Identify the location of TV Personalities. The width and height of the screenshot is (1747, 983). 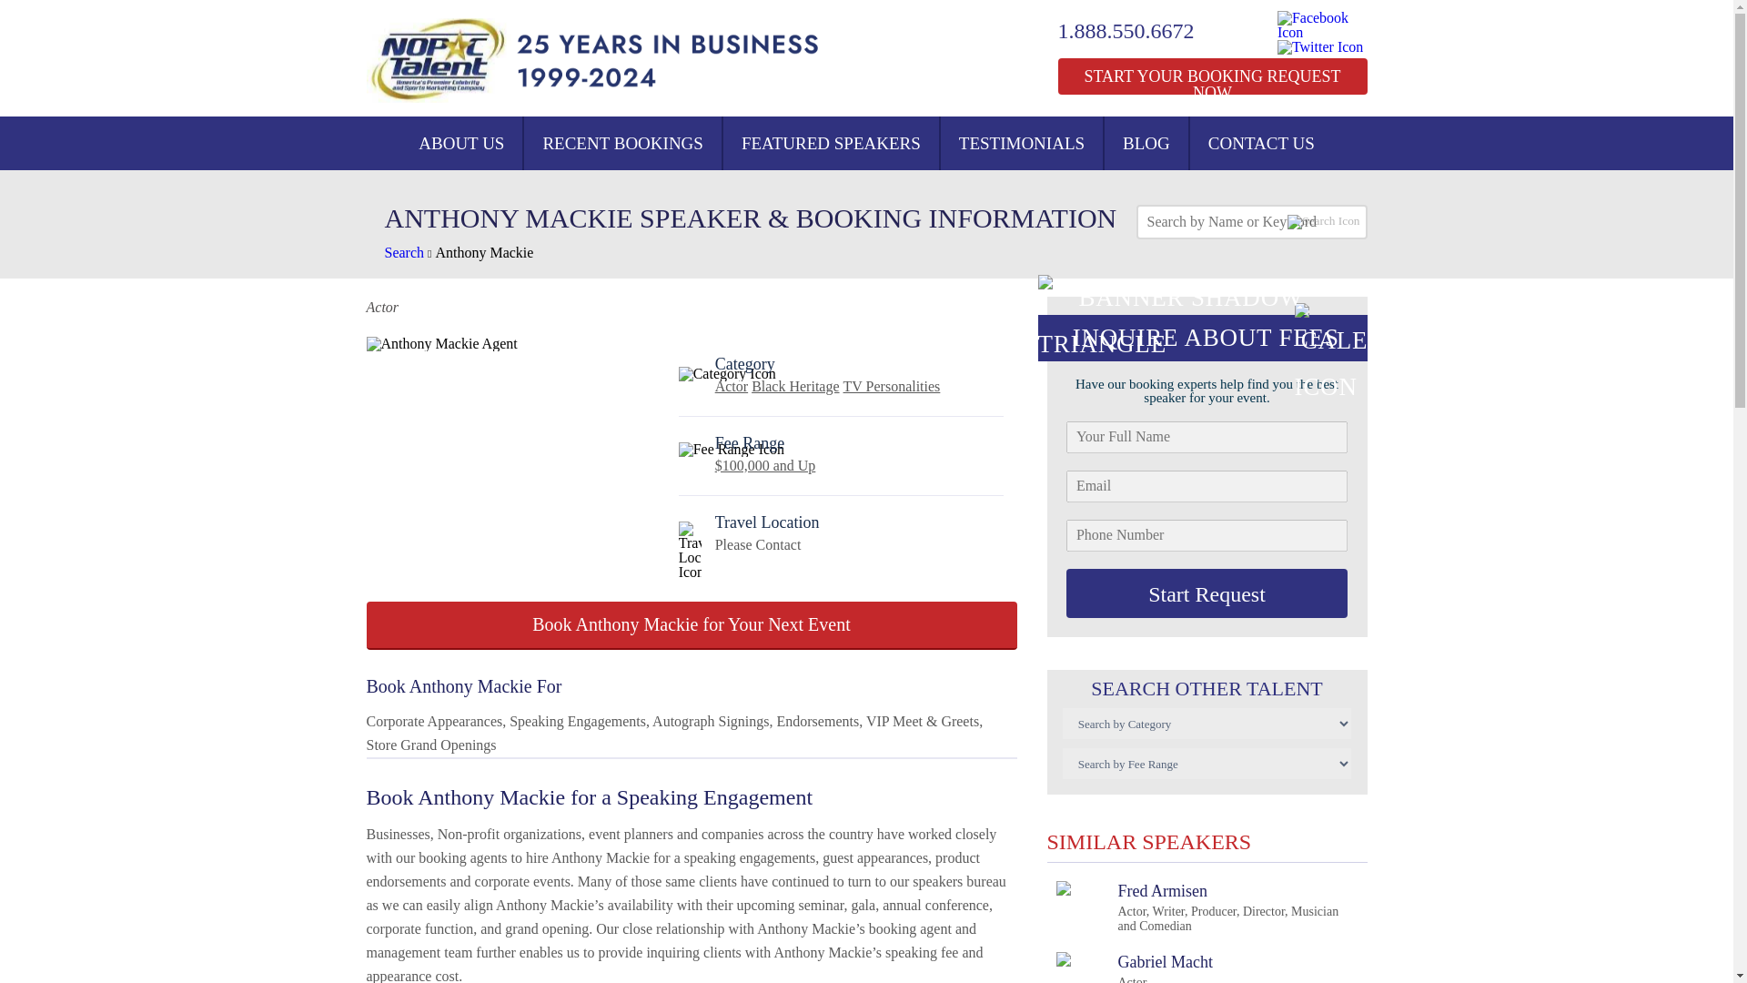
(892, 386).